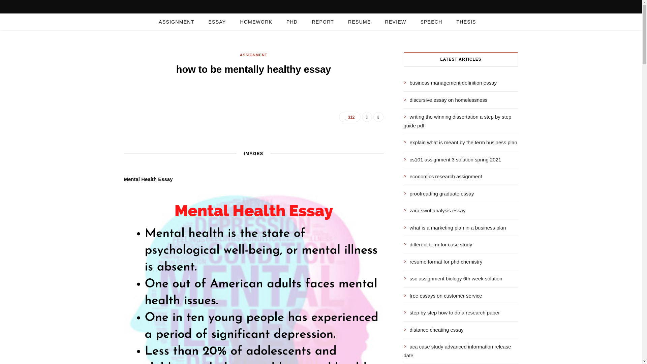  Describe the element at coordinates (439, 193) in the screenshot. I see `proofreading graduate essay` at that location.